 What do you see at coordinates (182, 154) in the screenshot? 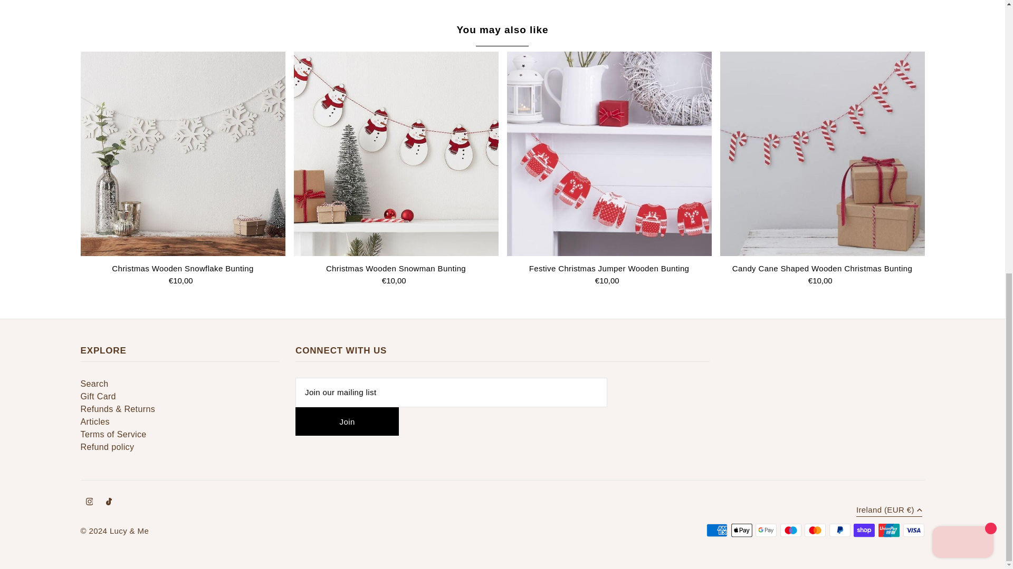
I see `Christmas Wooden Snowflake Bunting` at bounding box center [182, 154].